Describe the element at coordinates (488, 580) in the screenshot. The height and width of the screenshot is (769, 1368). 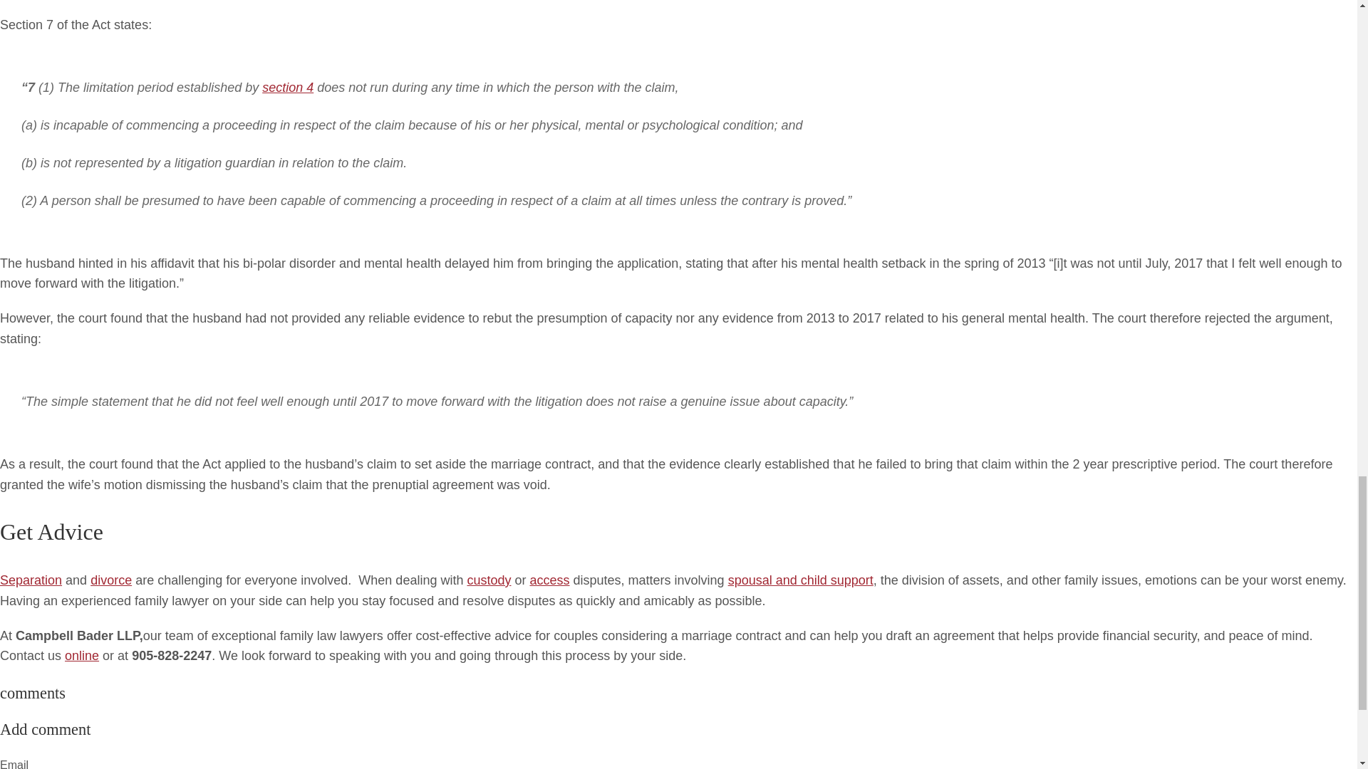
I see `custody` at that location.